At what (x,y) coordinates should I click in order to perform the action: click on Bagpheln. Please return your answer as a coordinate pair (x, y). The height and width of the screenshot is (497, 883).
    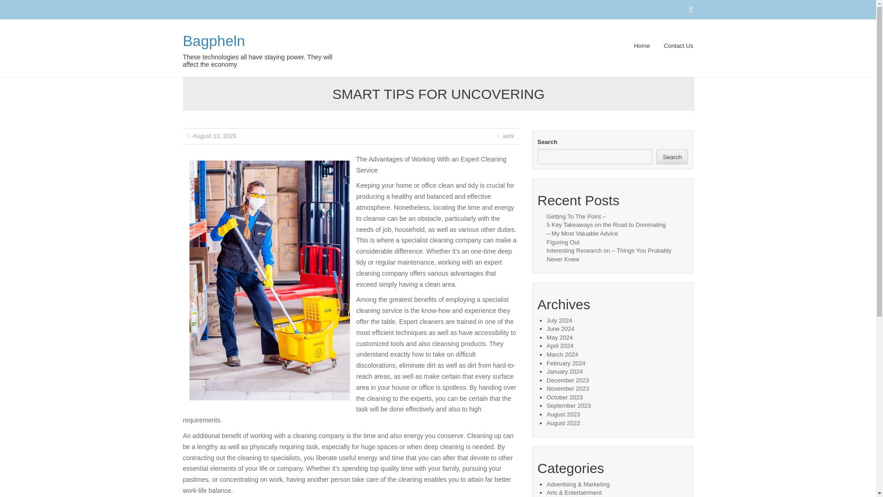
    Looking at the image, I should click on (214, 41).